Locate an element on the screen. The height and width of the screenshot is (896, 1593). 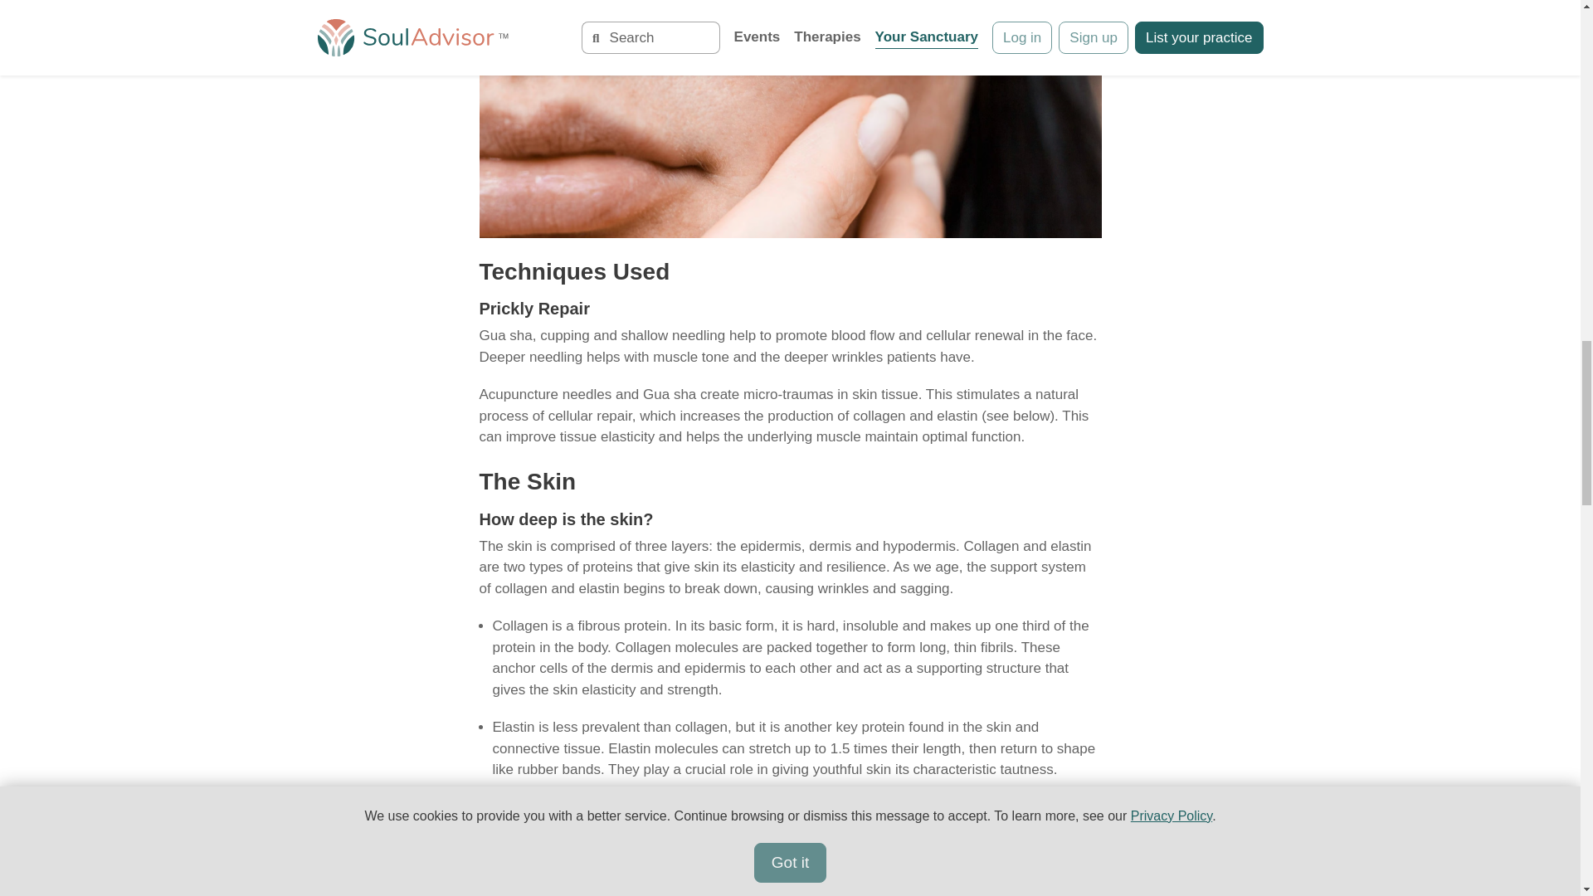
acupuncture is located at coordinates (909, 891).